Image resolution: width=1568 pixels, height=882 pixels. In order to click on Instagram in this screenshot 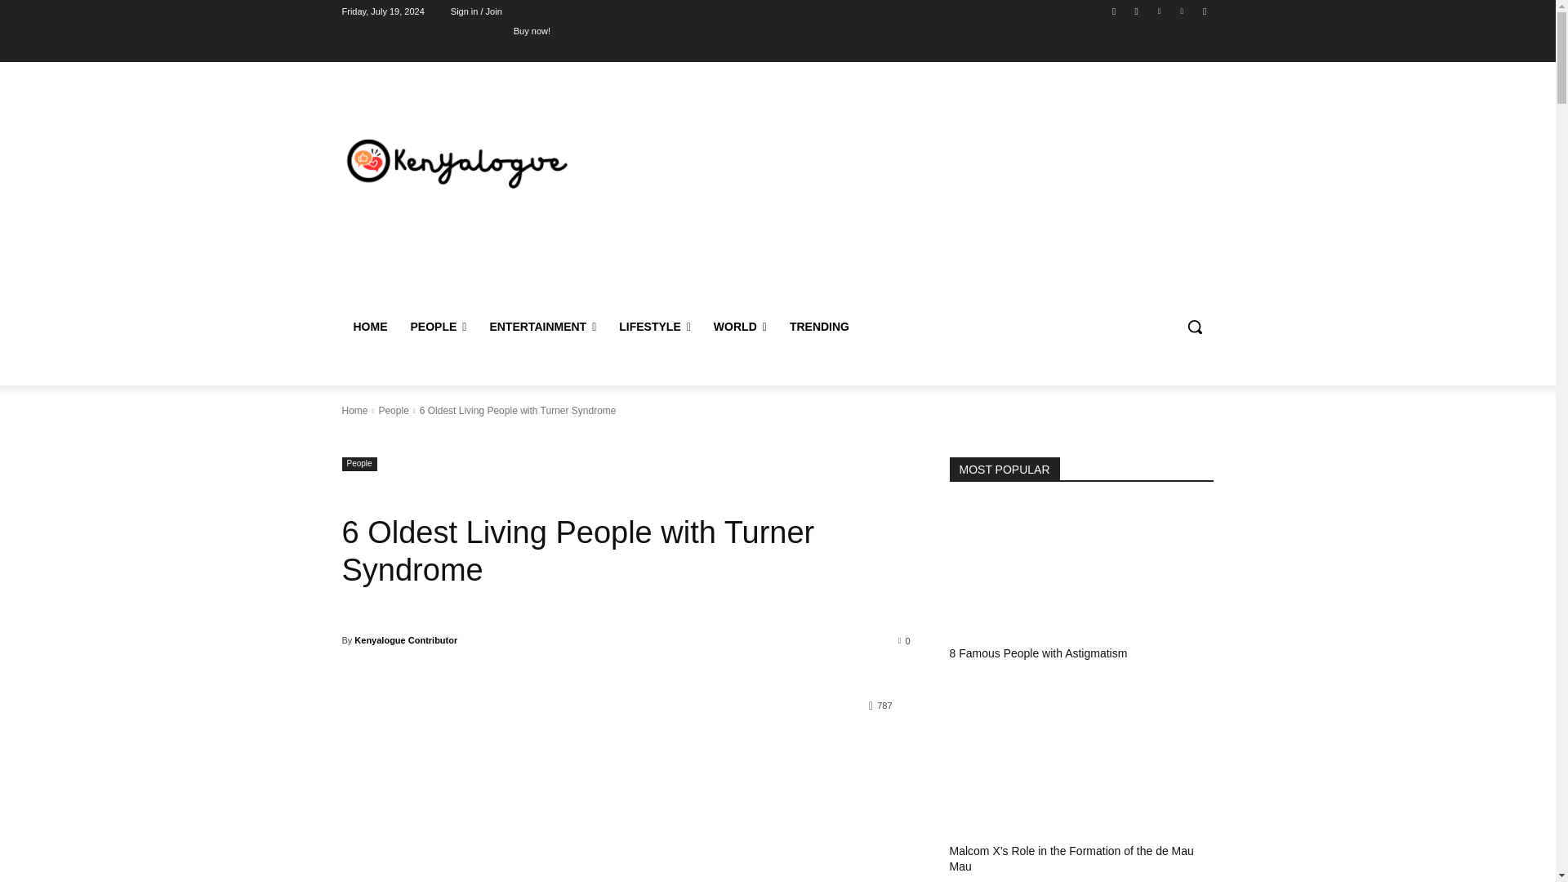, I will do `click(1137, 11)`.